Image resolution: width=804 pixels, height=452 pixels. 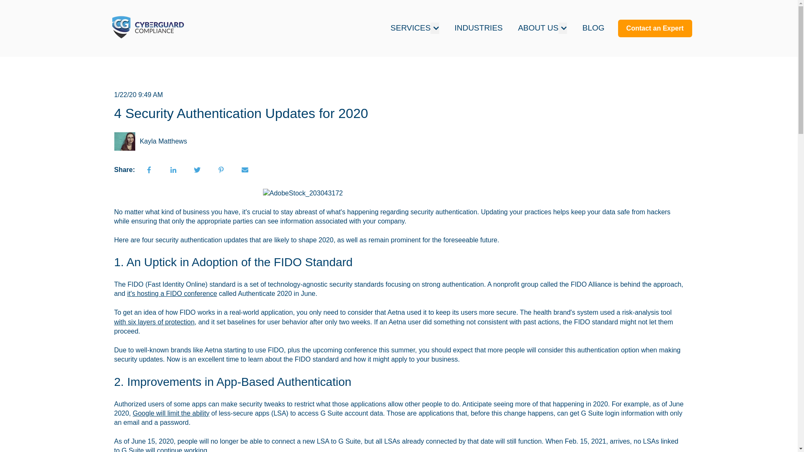 I want to click on SERVICES, so click(x=411, y=28).